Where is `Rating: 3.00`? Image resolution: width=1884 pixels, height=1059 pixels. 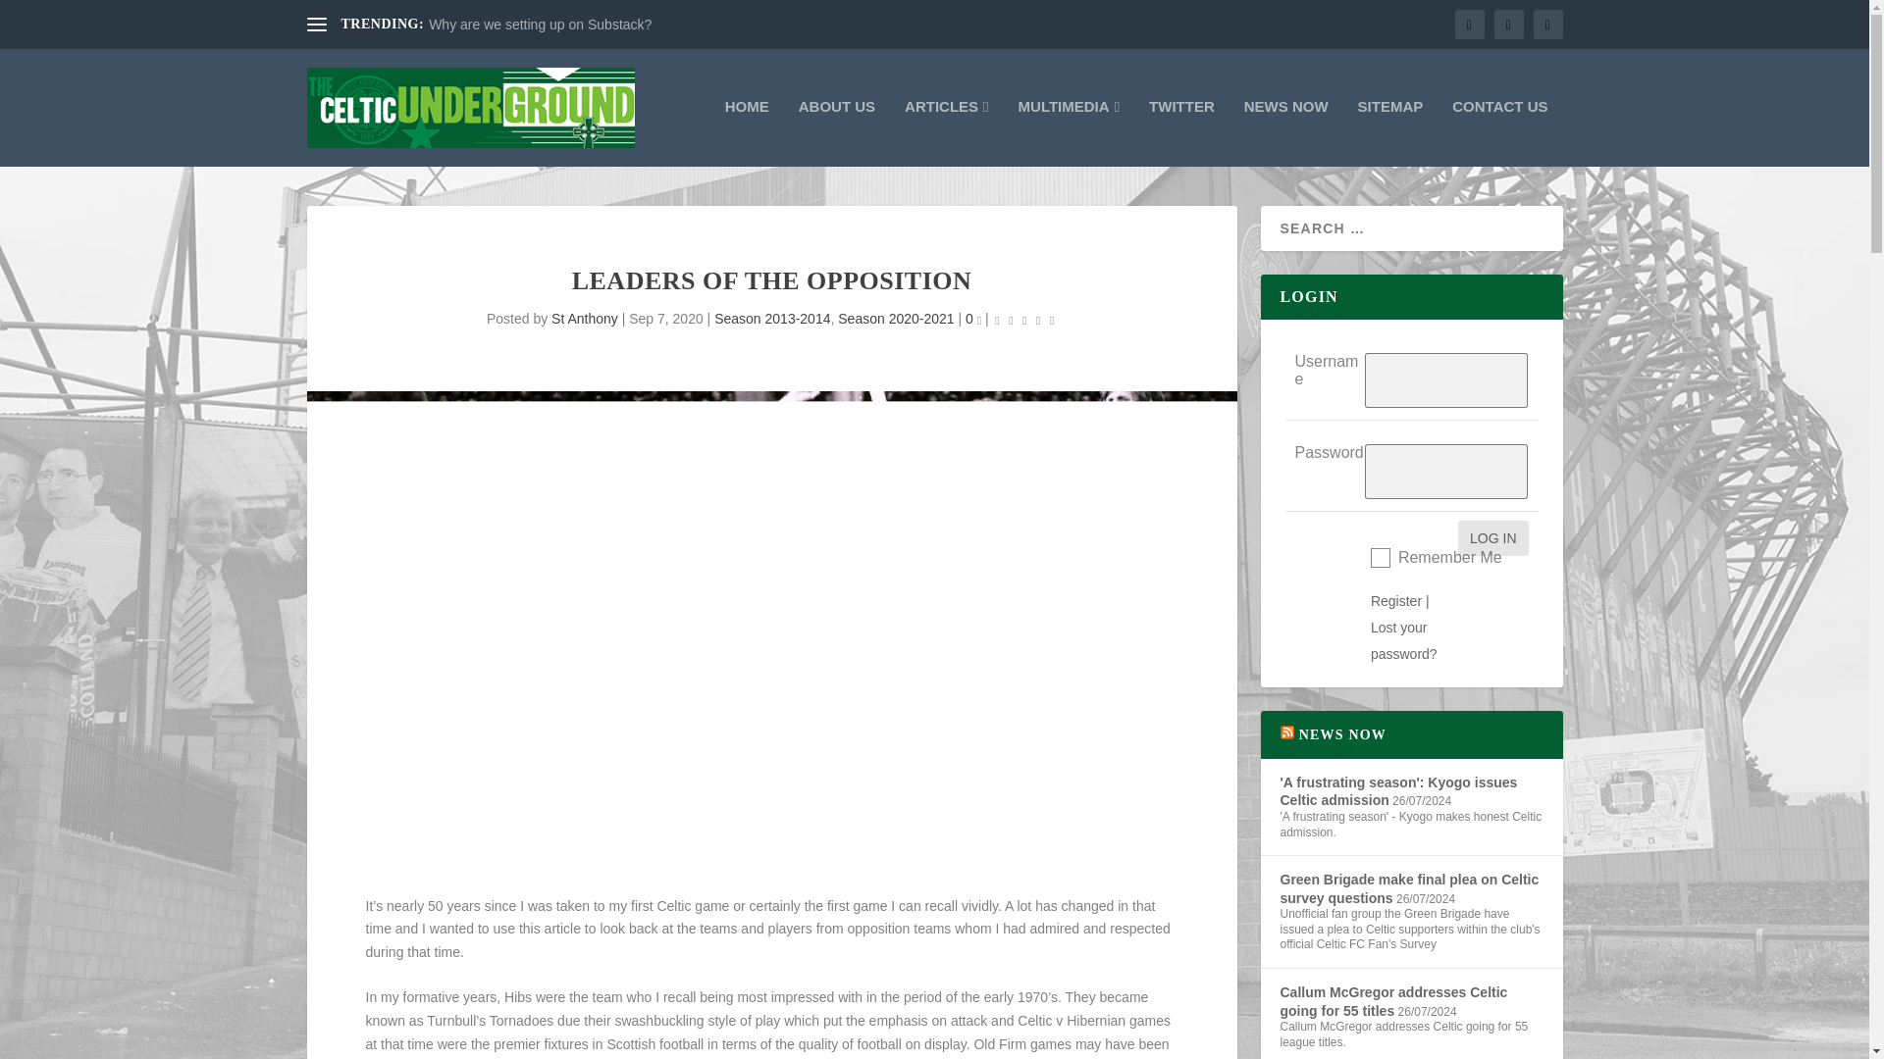 Rating: 3.00 is located at coordinates (1024, 320).